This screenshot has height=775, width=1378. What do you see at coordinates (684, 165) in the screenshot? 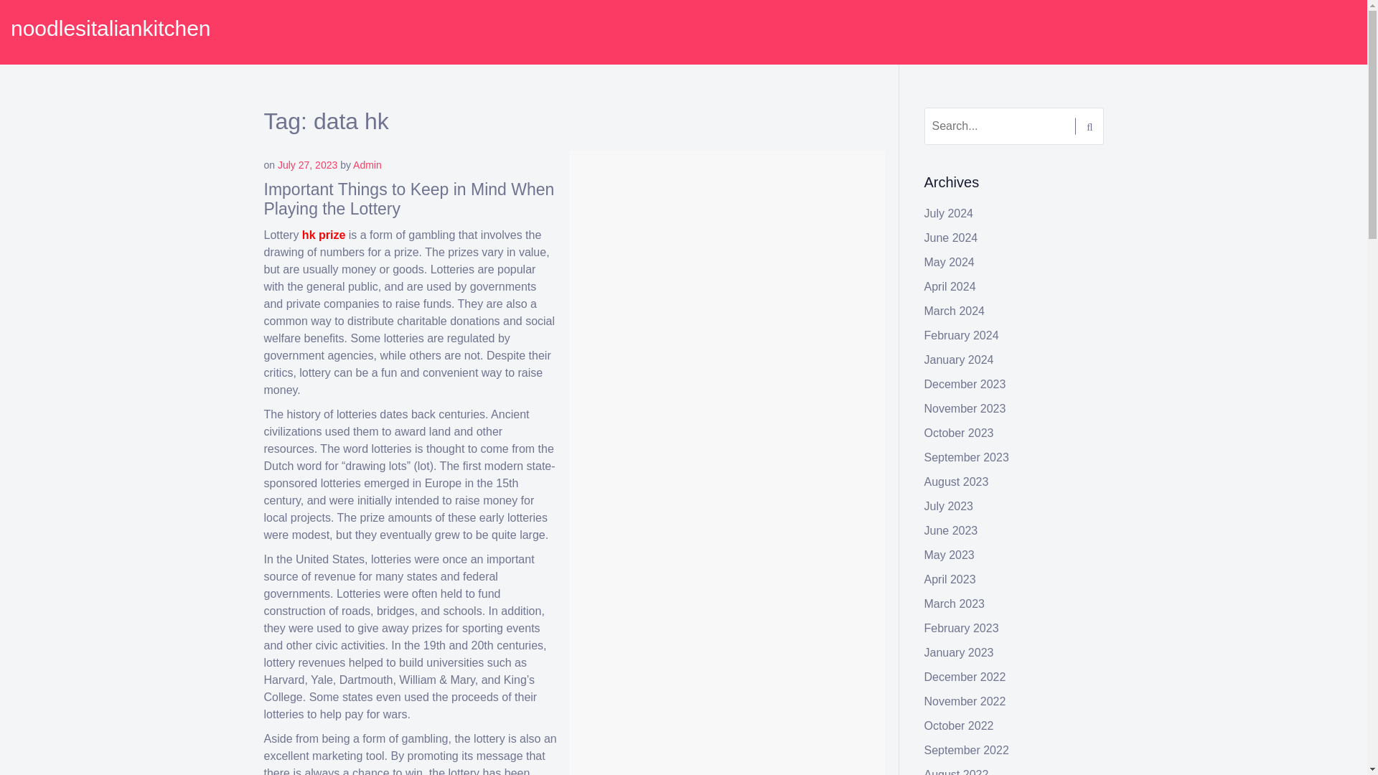
I see `Admin` at bounding box center [684, 165].